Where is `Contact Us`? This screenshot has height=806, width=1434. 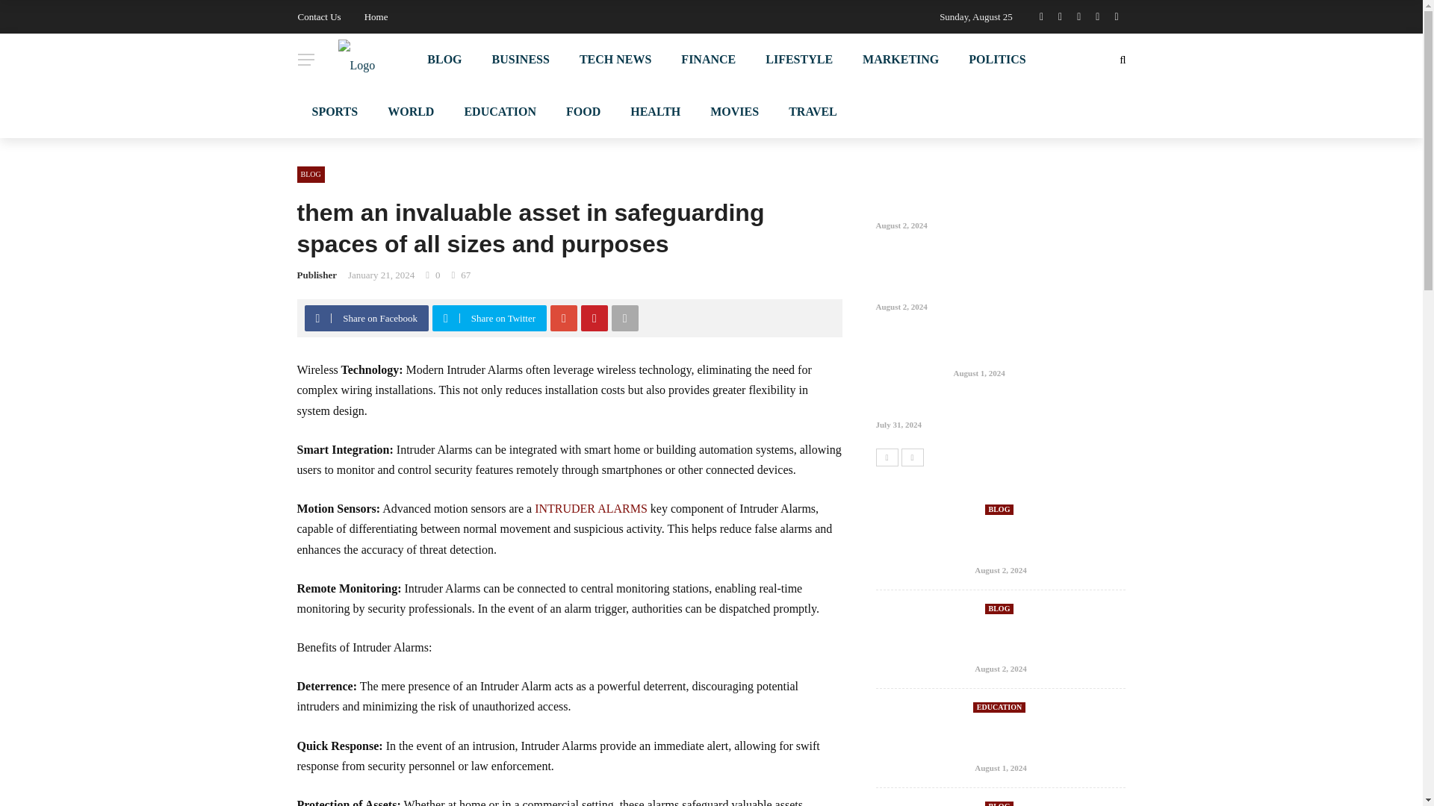 Contact Us is located at coordinates (318, 16).